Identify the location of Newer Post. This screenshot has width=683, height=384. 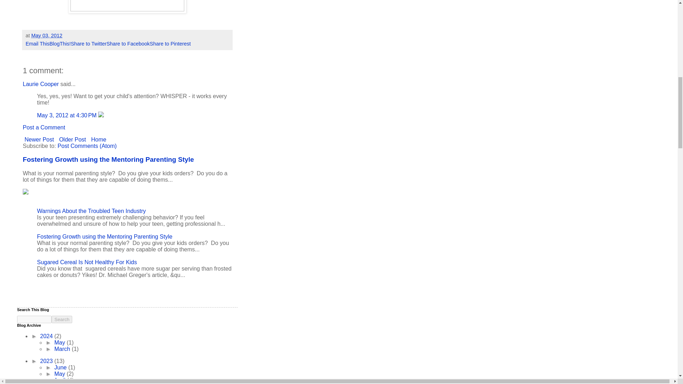
(39, 139).